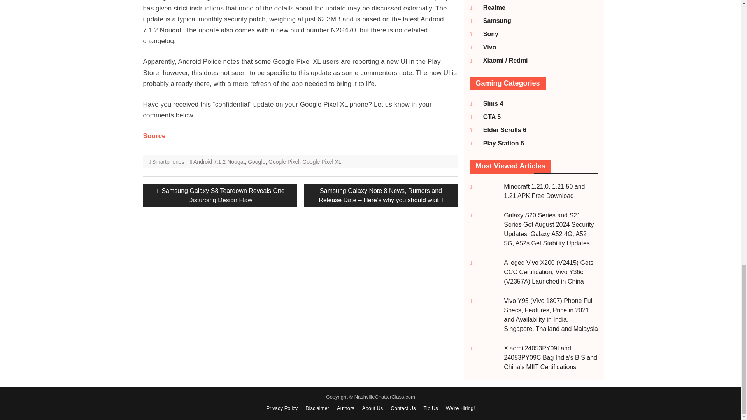 This screenshot has height=420, width=747. What do you see at coordinates (322, 162) in the screenshot?
I see `Google Pixel XL` at bounding box center [322, 162].